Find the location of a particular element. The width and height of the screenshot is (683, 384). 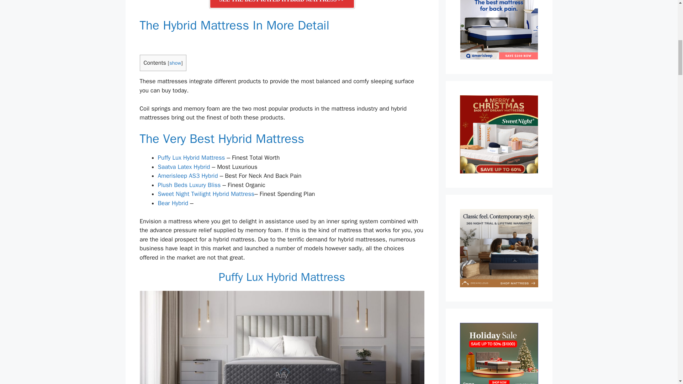

Saatva Latex Hybrid is located at coordinates (184, 167).